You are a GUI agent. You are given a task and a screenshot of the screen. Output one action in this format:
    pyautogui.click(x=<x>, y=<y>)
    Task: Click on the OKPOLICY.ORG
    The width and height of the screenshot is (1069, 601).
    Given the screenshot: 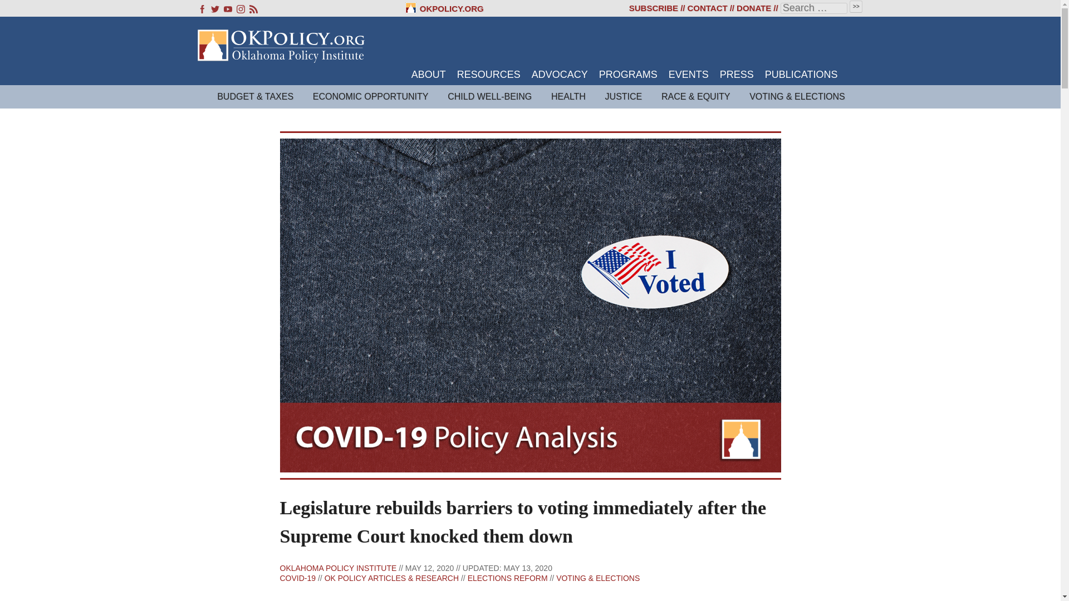 What is the action you would take?
    pyautogui.click(x=444, y=8)
    